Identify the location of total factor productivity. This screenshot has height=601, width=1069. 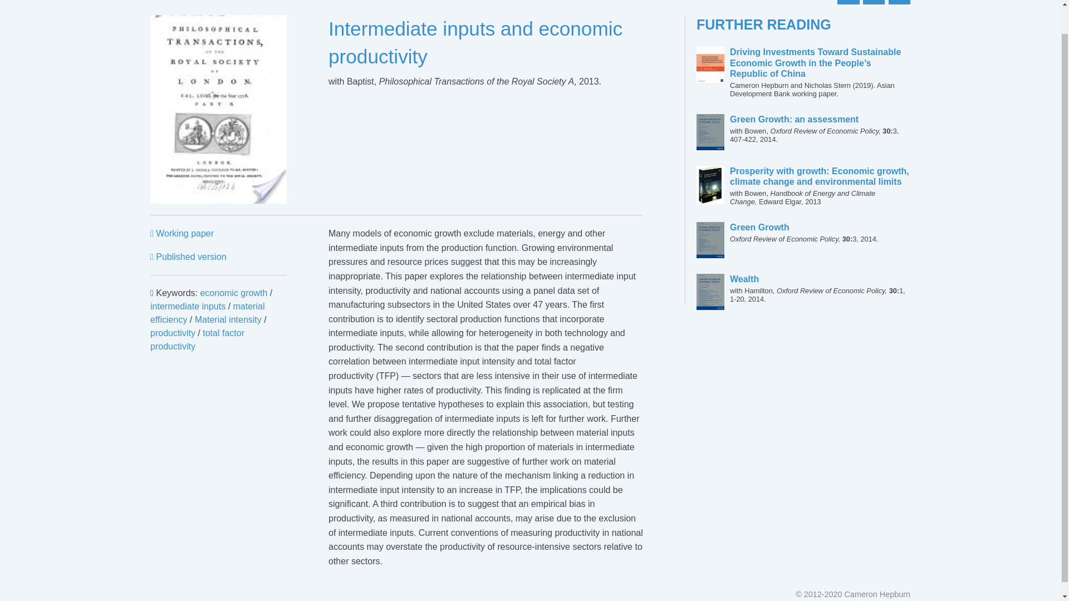
(197, 339).